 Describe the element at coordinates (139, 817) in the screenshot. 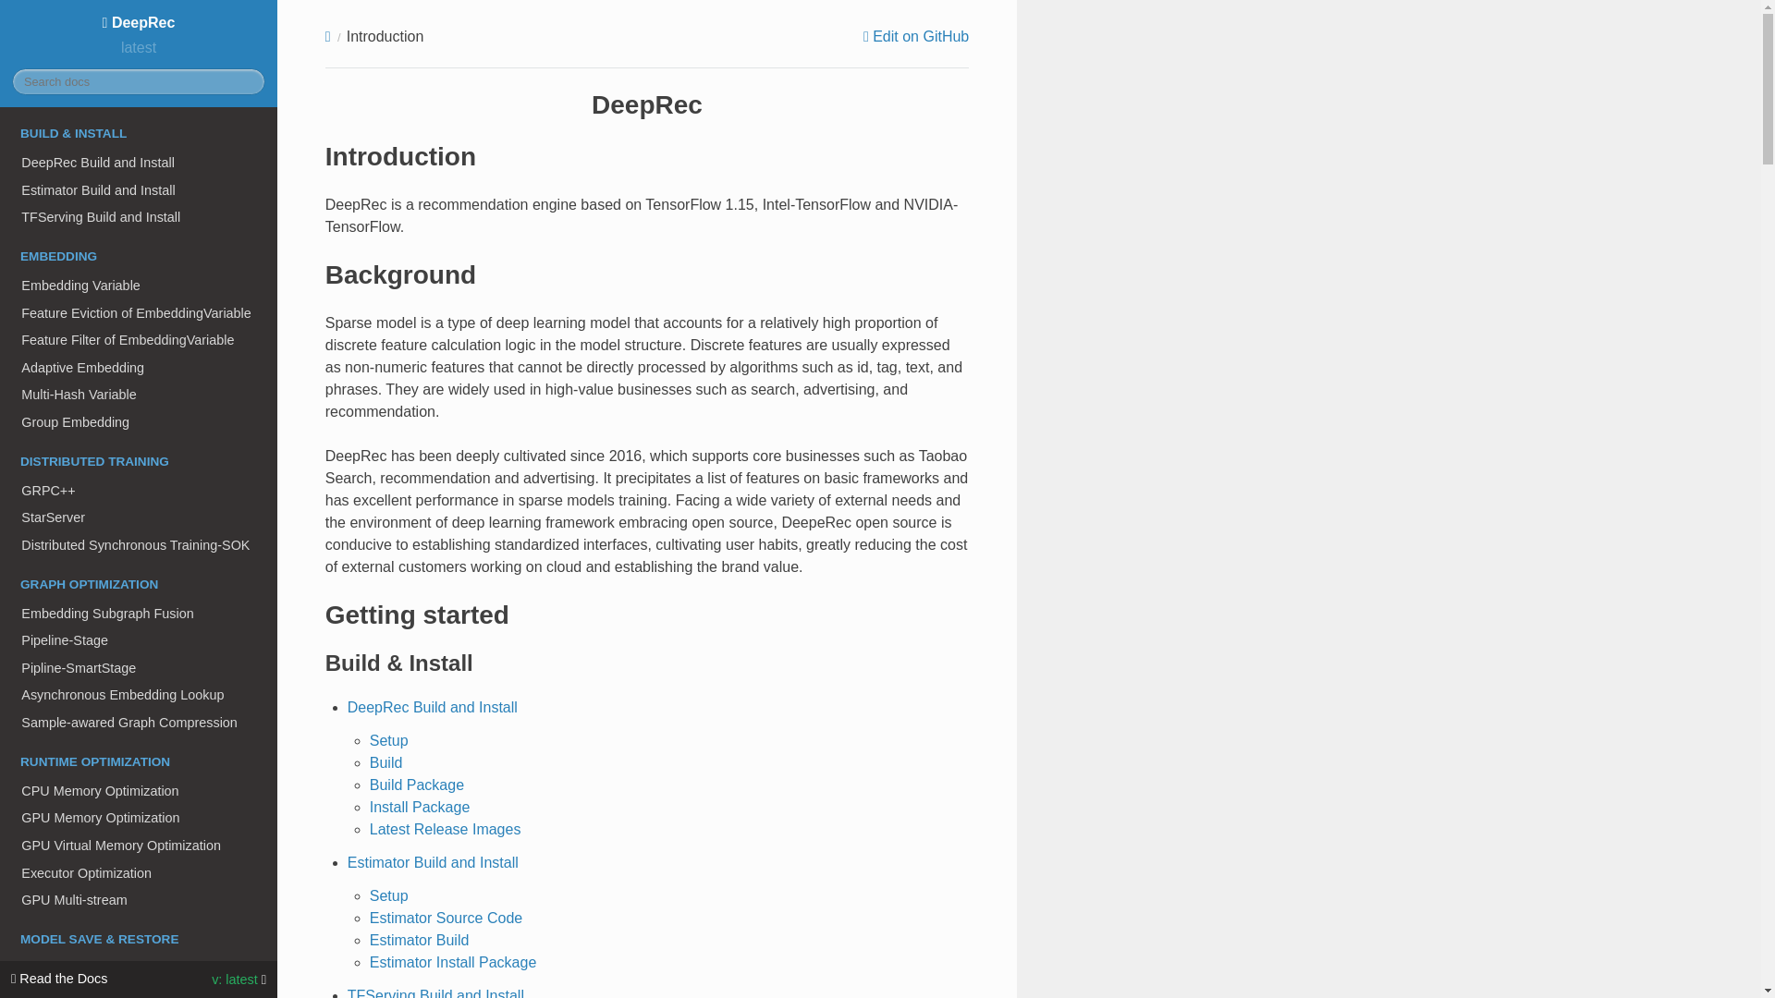

I see `GPU Memory Optimization` at that location.